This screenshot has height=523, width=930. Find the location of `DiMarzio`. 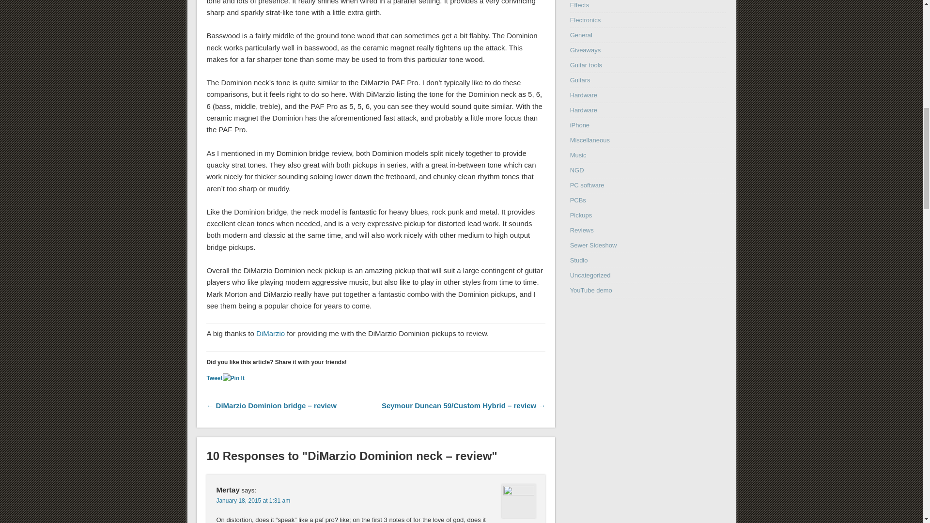

DiMarzio is located at coordinates (270, 333).